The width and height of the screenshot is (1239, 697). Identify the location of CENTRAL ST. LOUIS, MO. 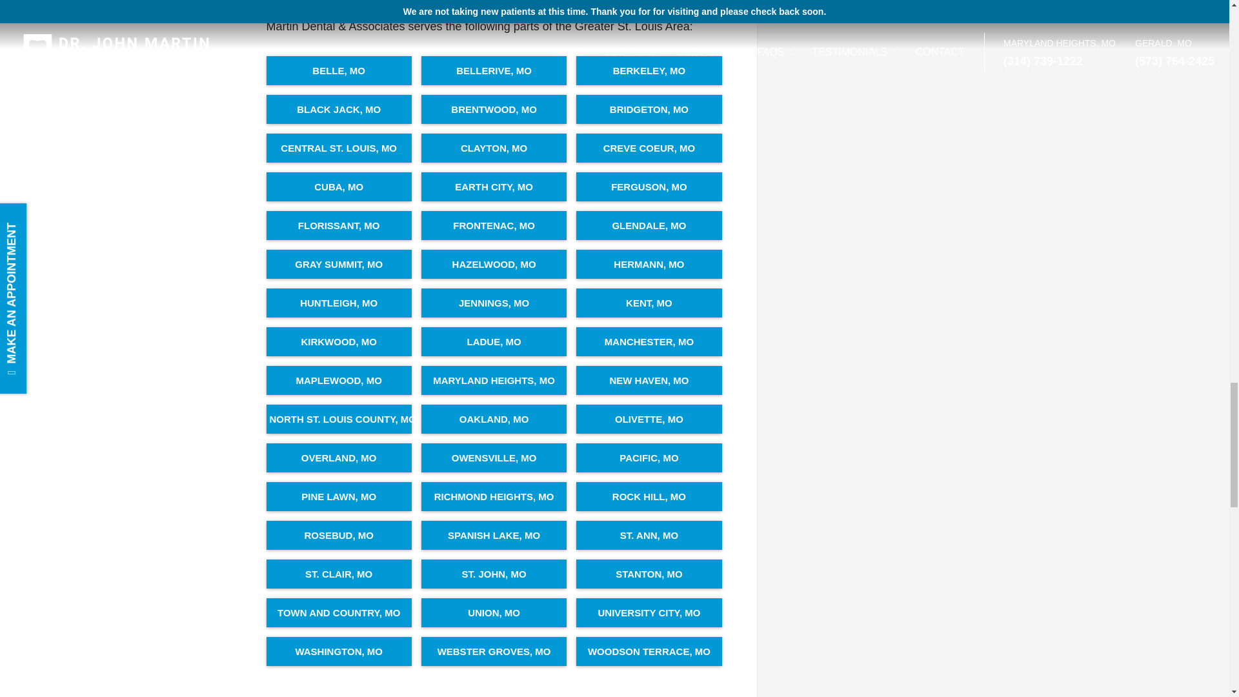
(338, 148).